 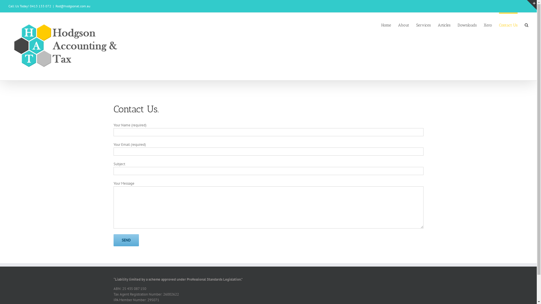 I want to click on Home, so click(x=386, y=25).